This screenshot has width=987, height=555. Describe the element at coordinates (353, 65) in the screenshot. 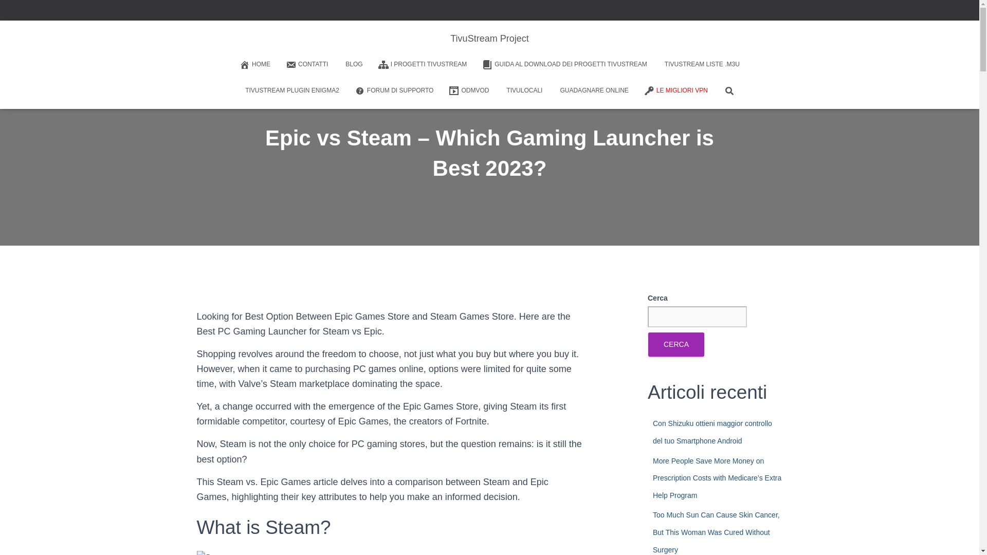

I see `BLOG` at that location.